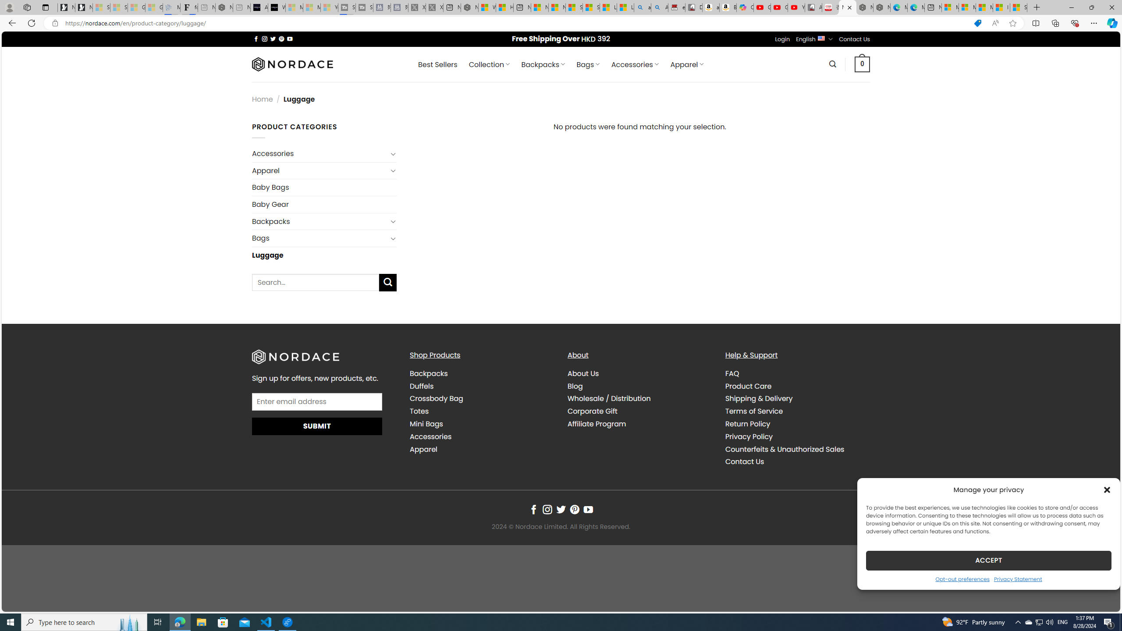 The width and height of the screenshot is (1122, 631). I want to click on Crossbody Bag, so click(482, 399).